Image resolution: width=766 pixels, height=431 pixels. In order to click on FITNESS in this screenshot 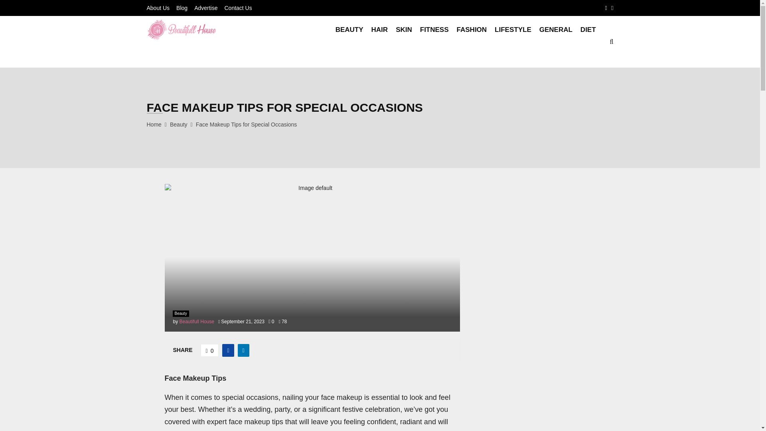, I will do `click(434, 42)`.